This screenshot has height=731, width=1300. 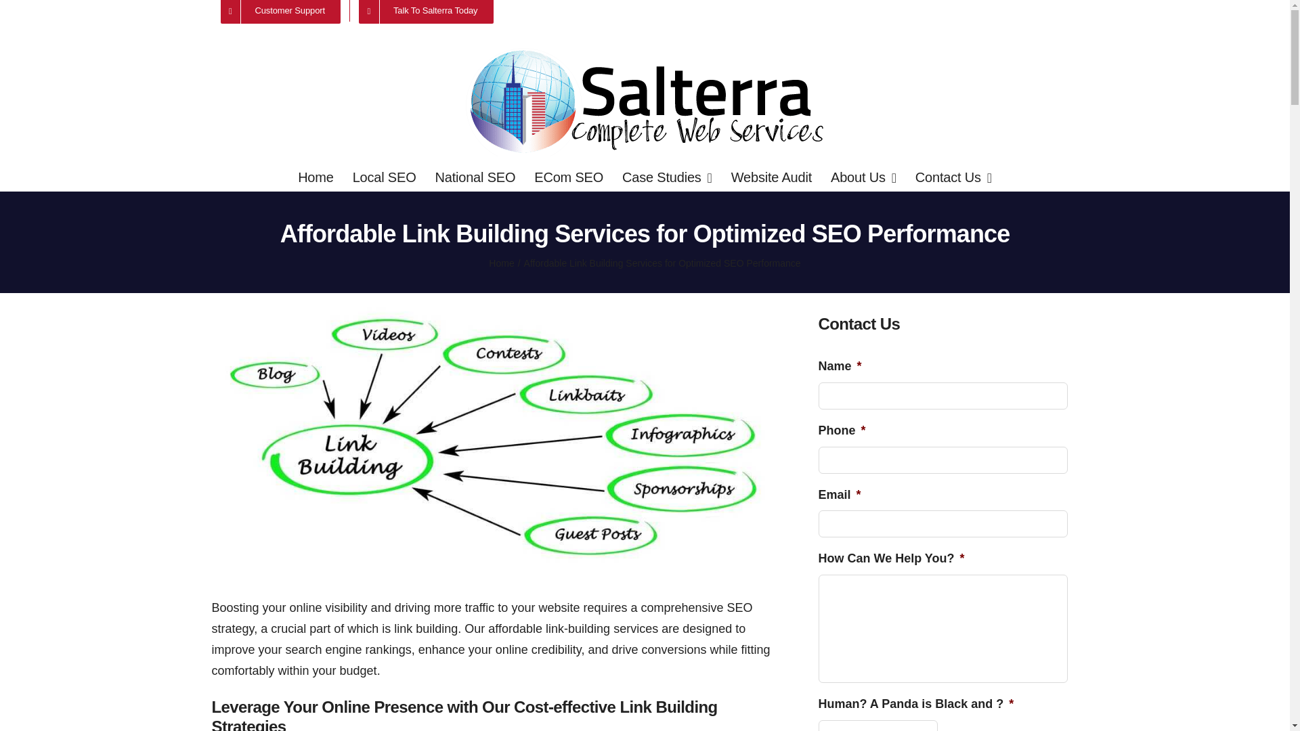 What do you see at coordinates (953, 177) in the screenshot?
I see `Contact Us` at bounding box center [953, 177].